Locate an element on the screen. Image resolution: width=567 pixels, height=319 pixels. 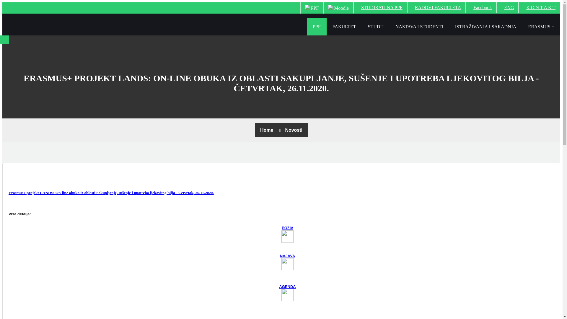
Facebook is located at coordinates (481, 8).